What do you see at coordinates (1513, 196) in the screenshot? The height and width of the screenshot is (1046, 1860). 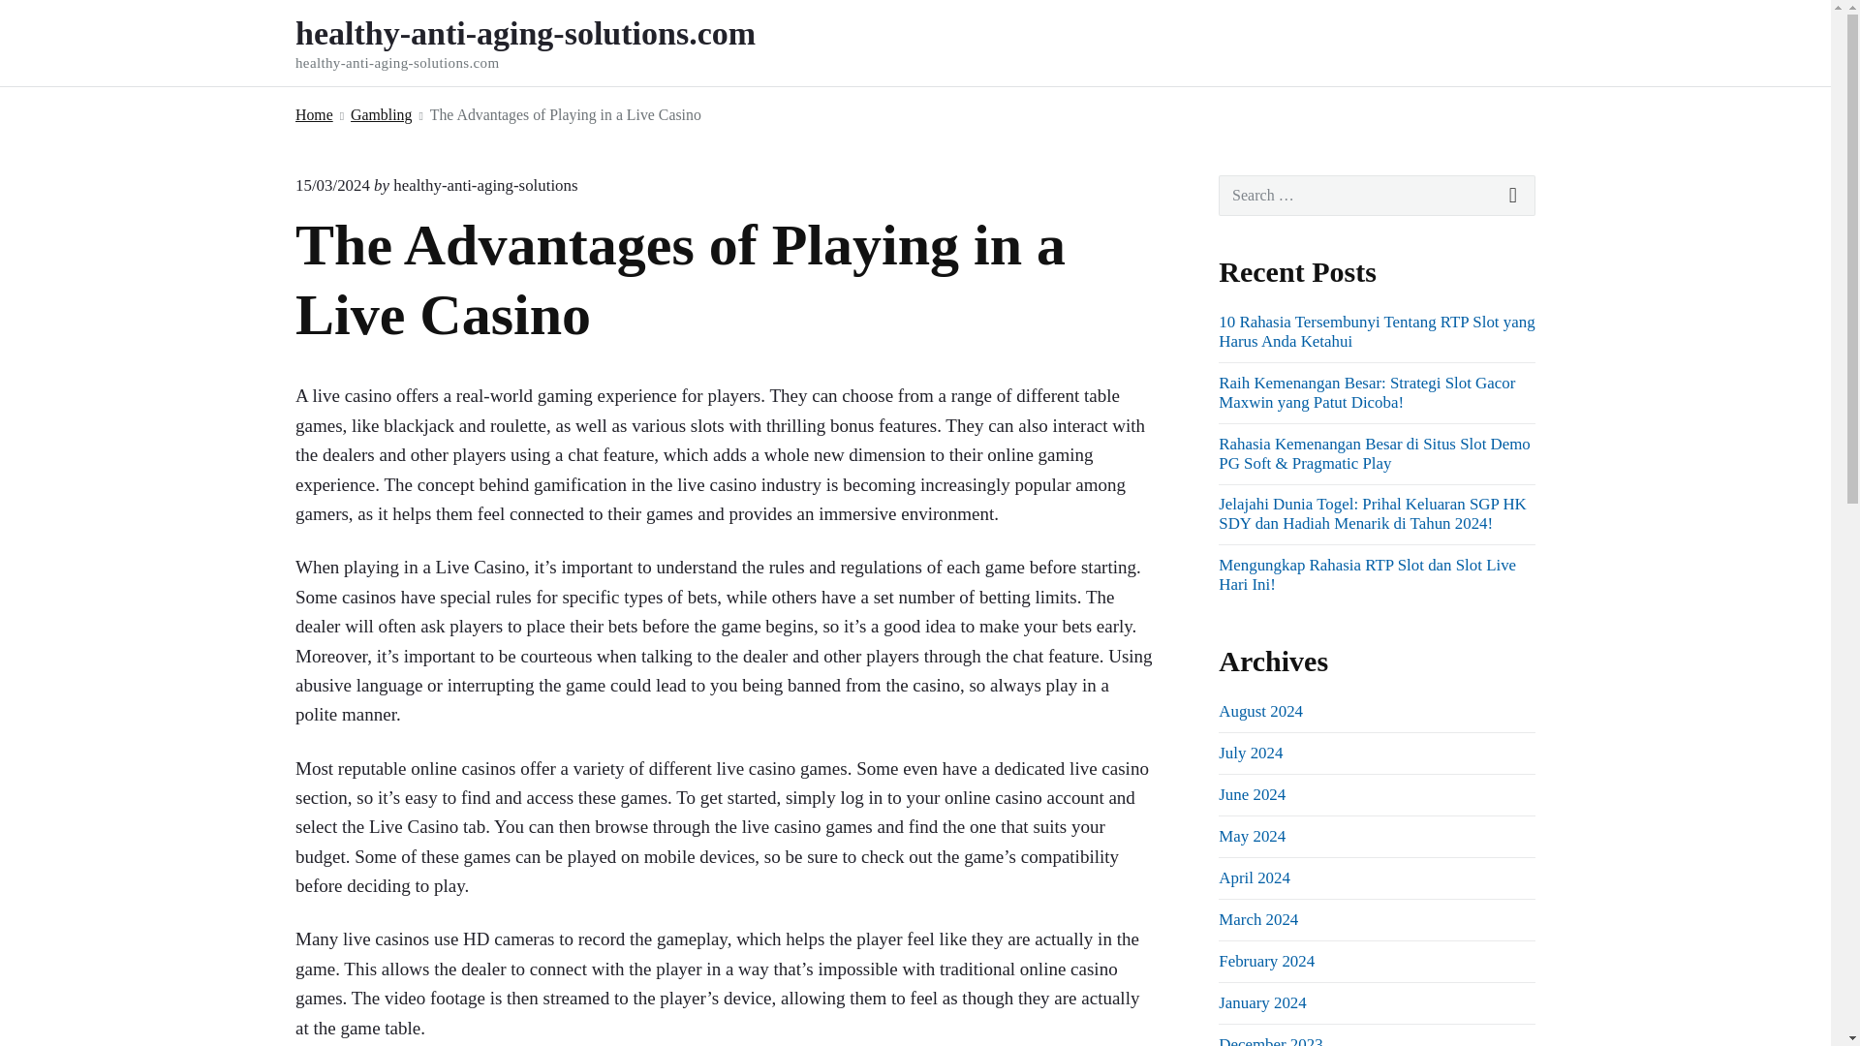 I see `SEARCH` at bounding box center [1513, 196].